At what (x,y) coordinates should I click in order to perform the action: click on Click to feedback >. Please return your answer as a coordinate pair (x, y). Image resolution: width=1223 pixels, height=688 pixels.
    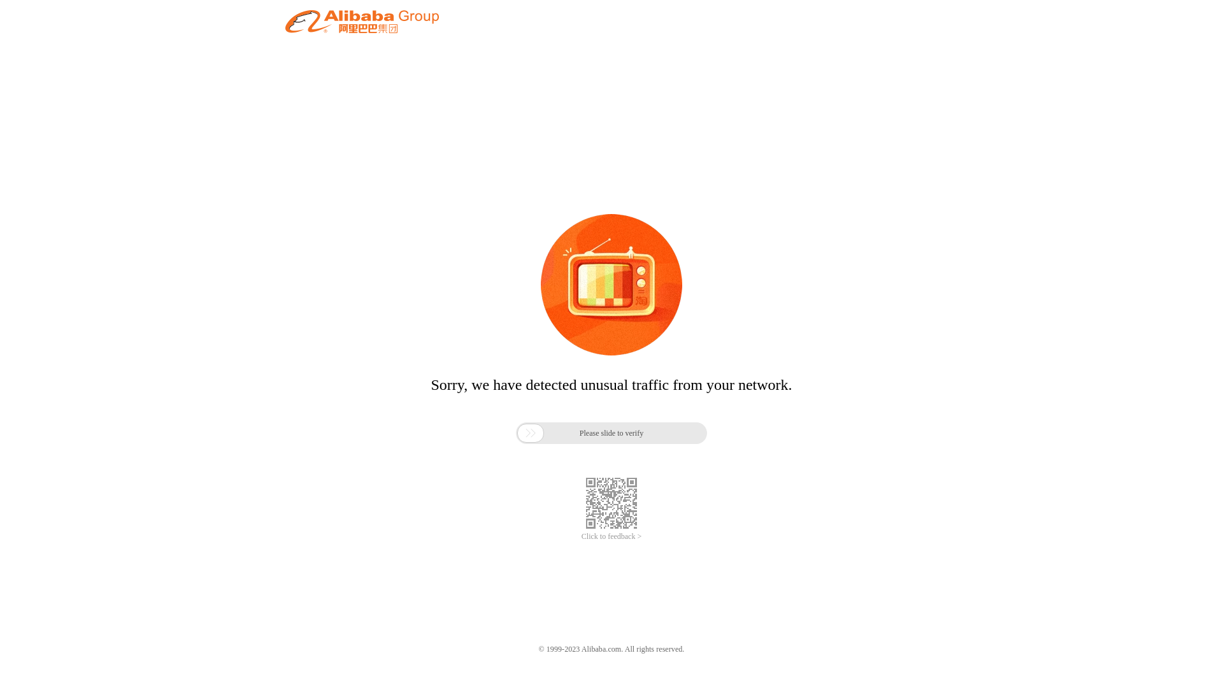
    Looking at the image, I should click on (611, 536).